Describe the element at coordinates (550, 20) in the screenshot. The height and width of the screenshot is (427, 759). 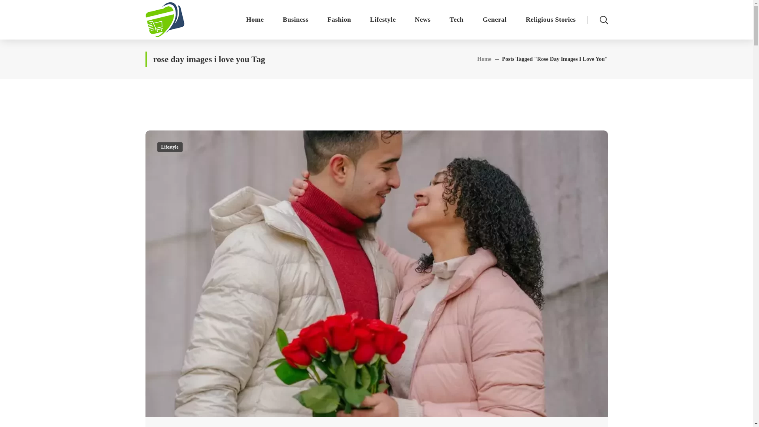
I see `Religious Stories` at that location.